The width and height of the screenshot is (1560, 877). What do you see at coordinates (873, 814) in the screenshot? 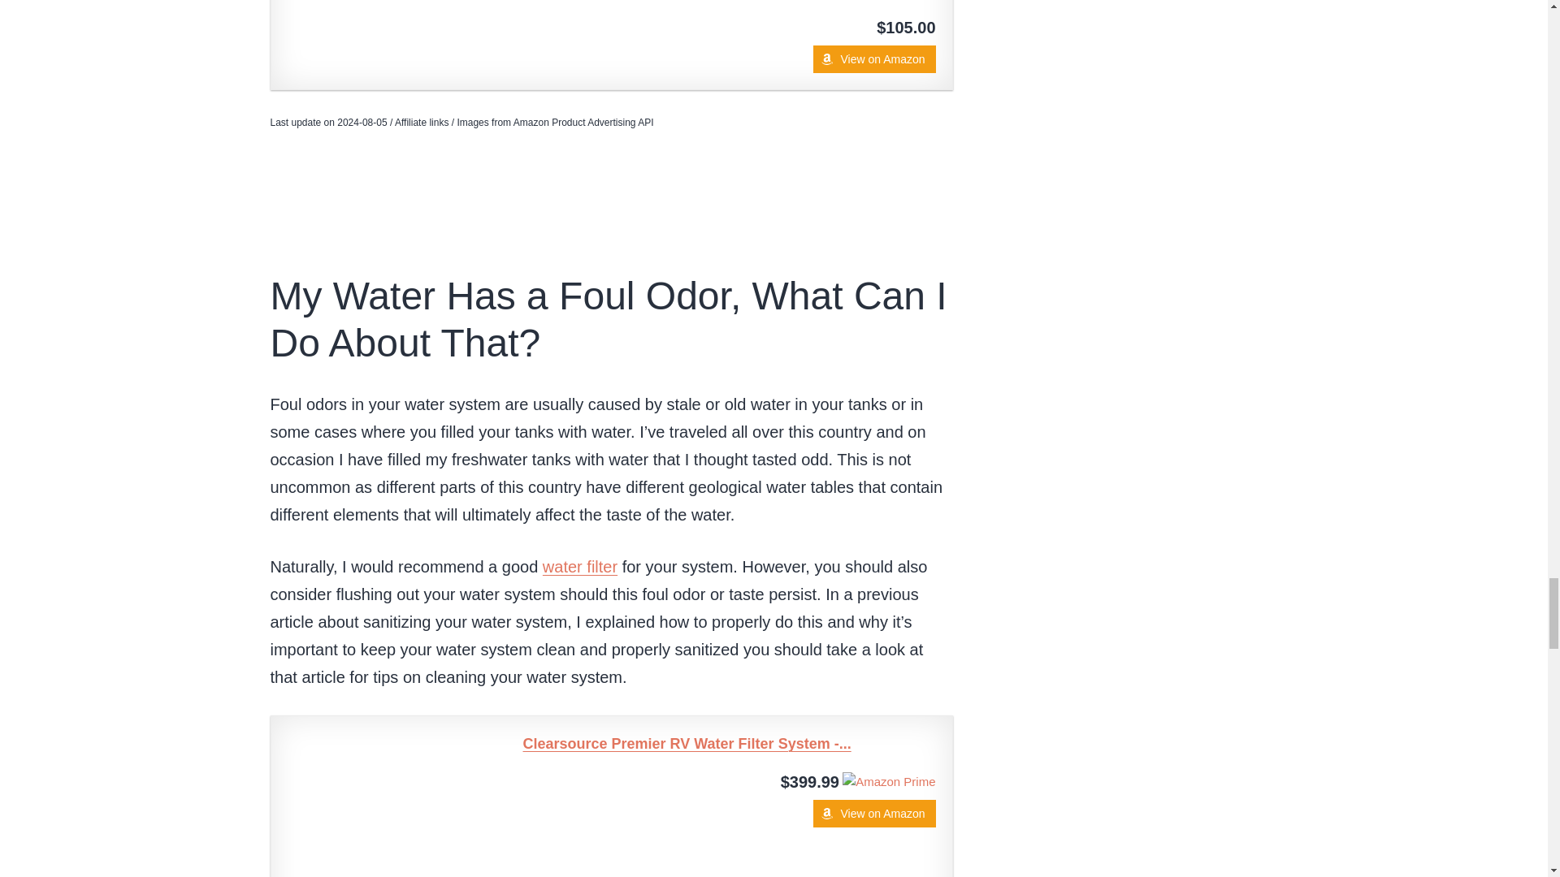
I see `View on Amazon` at bounding box center [873, 814].